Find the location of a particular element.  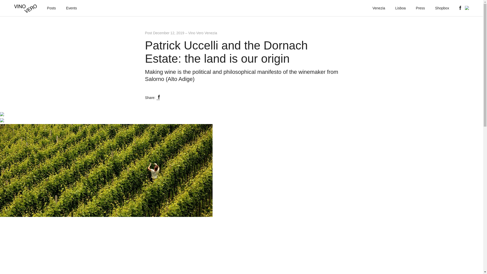

Posts is located at coordinates (51, 8).